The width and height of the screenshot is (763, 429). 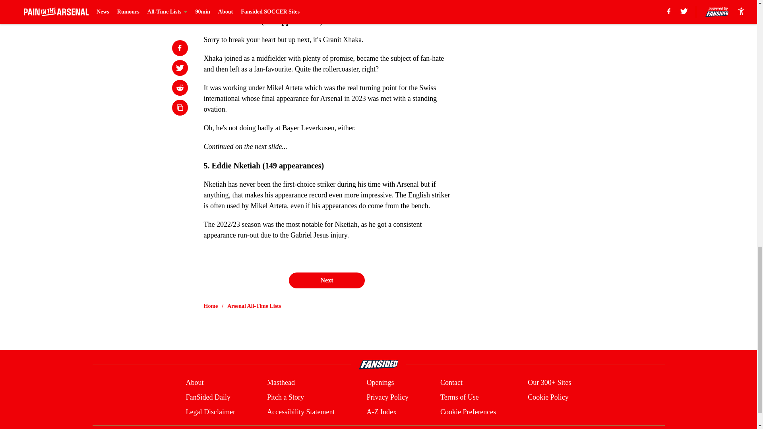 I want to click on Pitch a Story, so click(x=285, y=397).